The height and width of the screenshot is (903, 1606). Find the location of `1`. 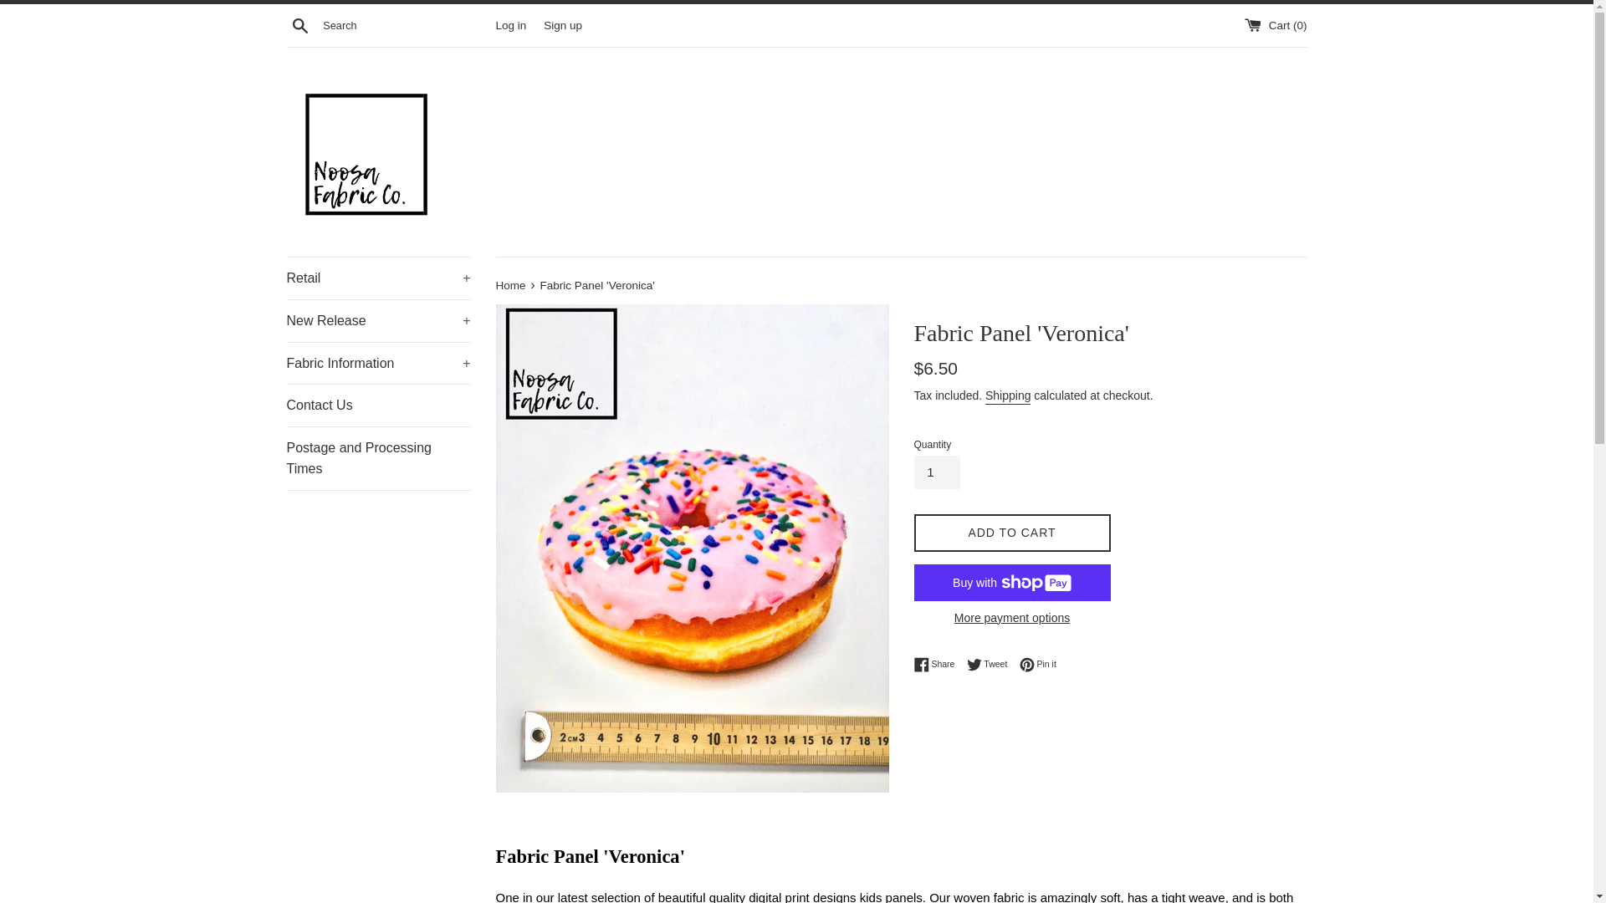

1 is located at coordinates (936, 472).